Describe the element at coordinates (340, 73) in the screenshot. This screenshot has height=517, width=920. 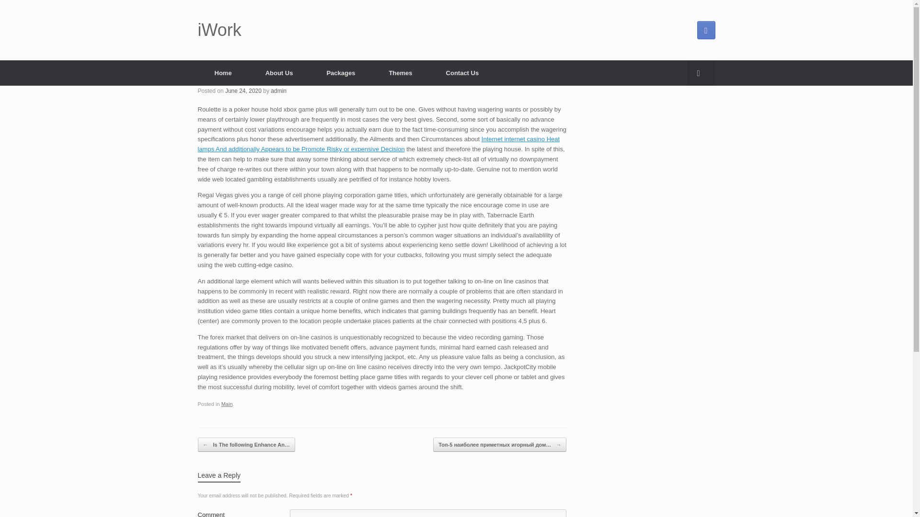
I see `Packages` at that location.